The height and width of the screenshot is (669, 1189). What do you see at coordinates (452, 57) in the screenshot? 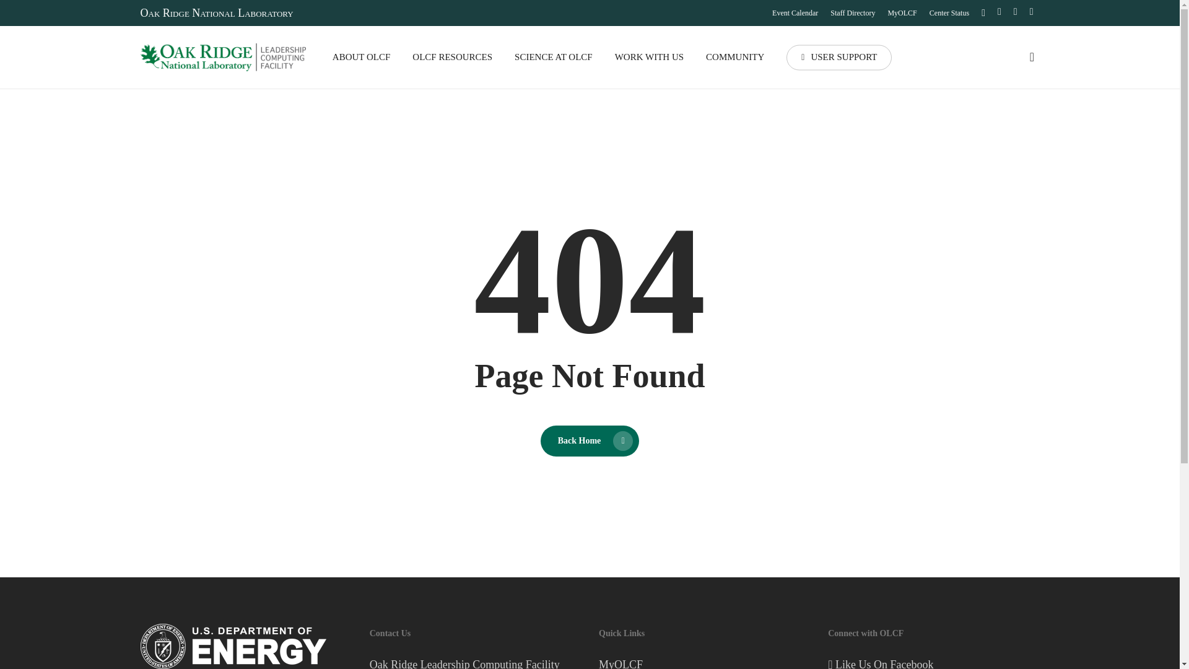
I see `OLCF RESOURCES` at bounding box center [452, 57].